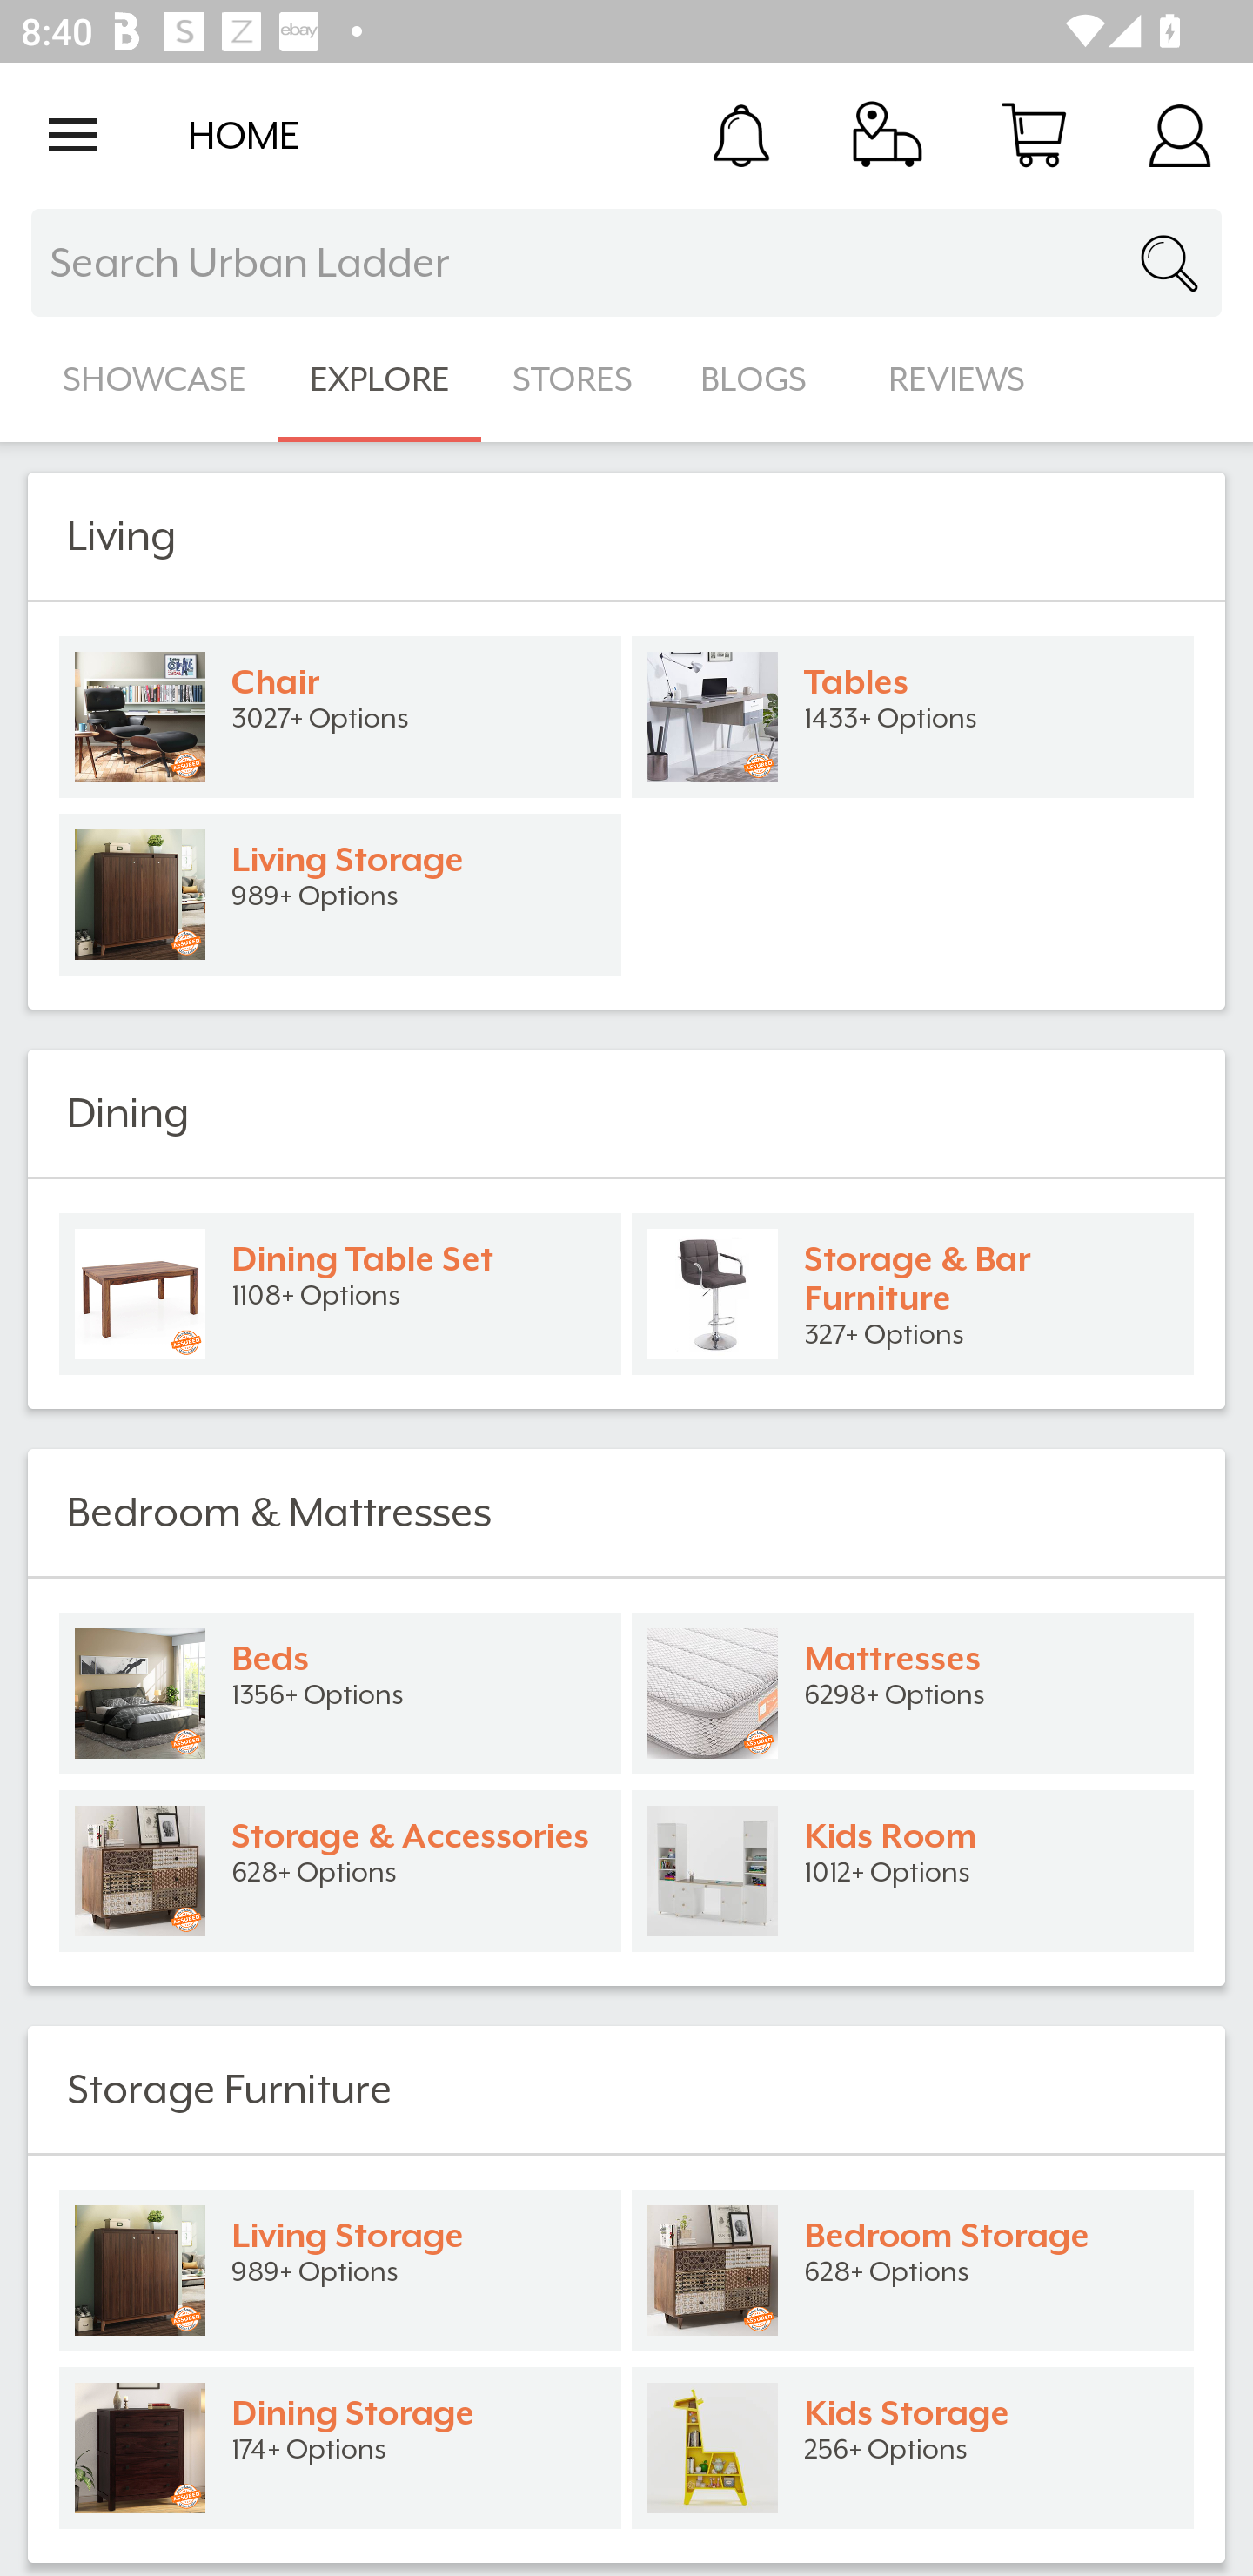 The image size is (1253, 2576). Describe the element at coordinates (339, 1694) in the screenshot. I see `Beds 1356+ Options` at that location.